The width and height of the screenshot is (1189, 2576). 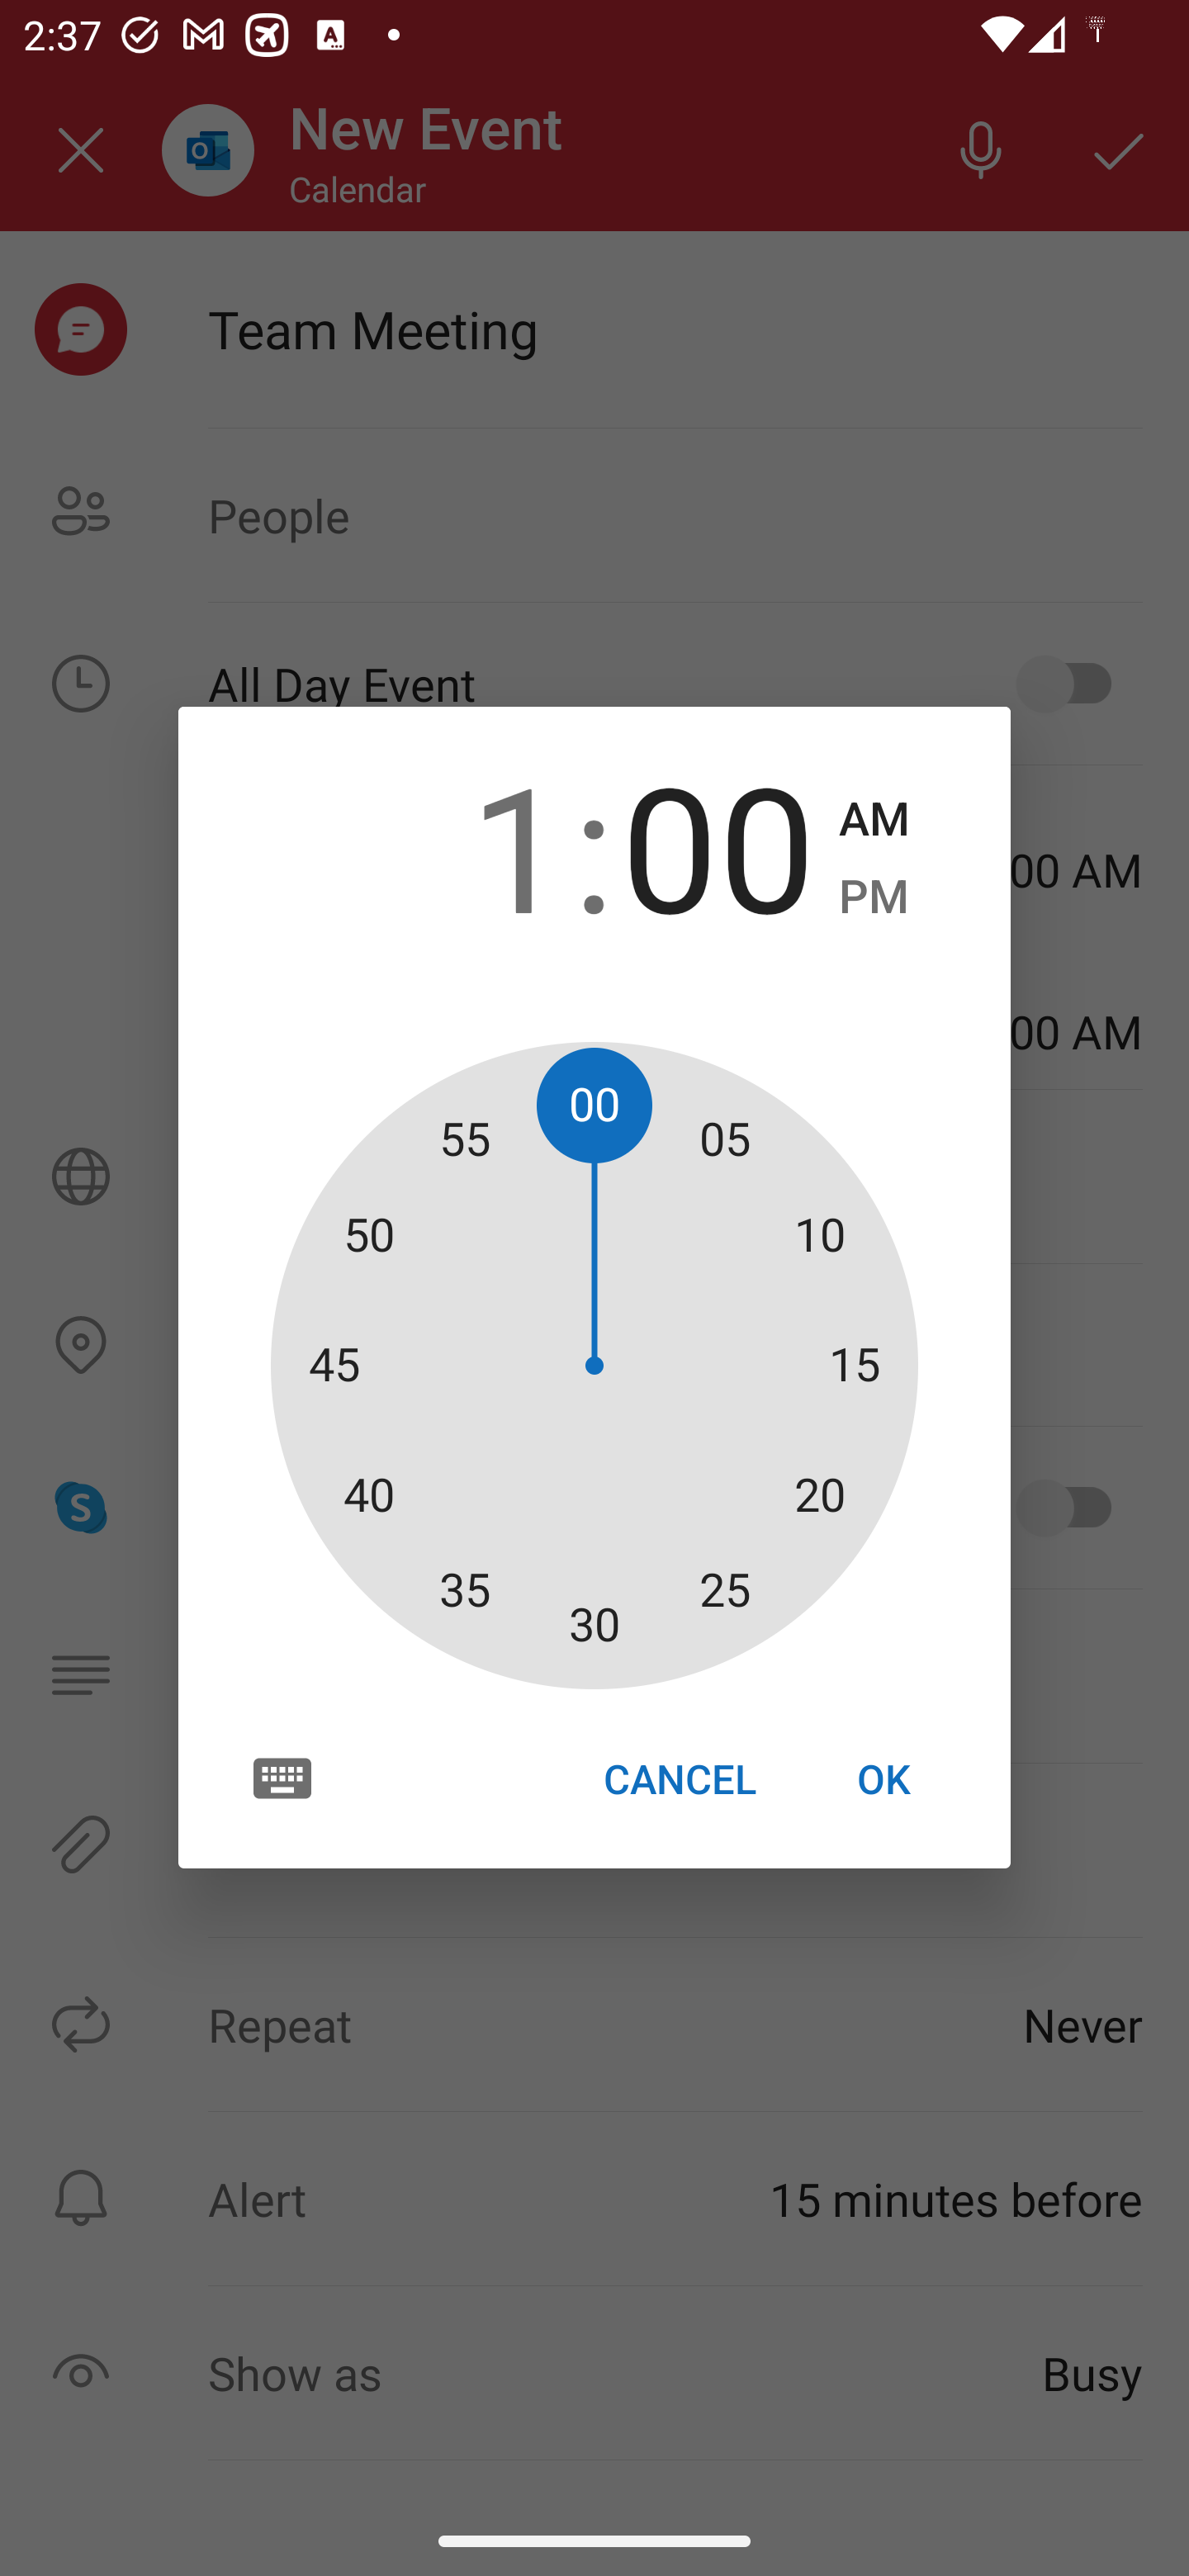 I want to click on PM, so click(x=874, y=897).